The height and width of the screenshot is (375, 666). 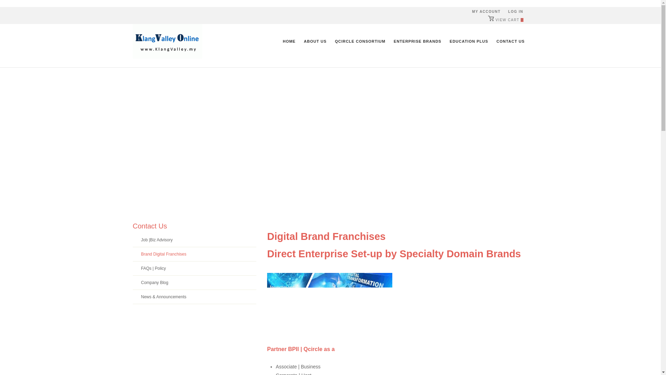 What do you see at coordinates (486, 11) in the screenshot?
I see `MY ACCOUNT` at bounding box center [486, 11].